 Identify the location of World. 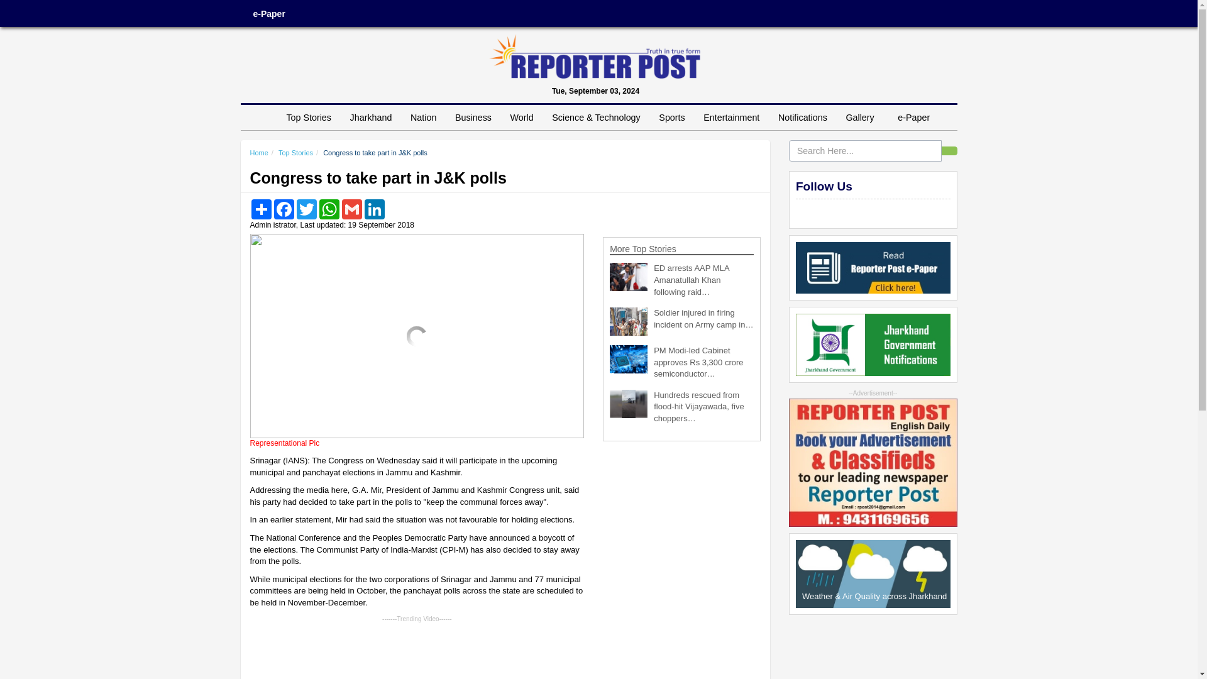
(522, 118).